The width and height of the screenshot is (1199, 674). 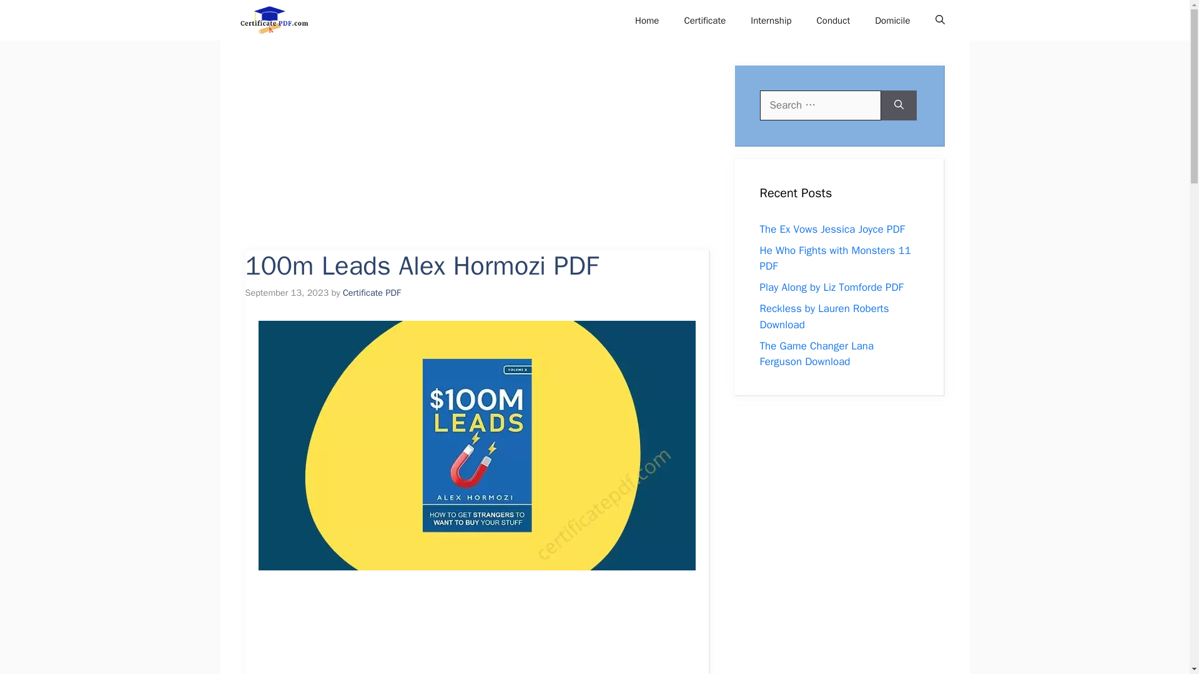 What do you see at coordinates (647, 20) in the screenshot?
I see `Home` at bounding box center [647, 20].